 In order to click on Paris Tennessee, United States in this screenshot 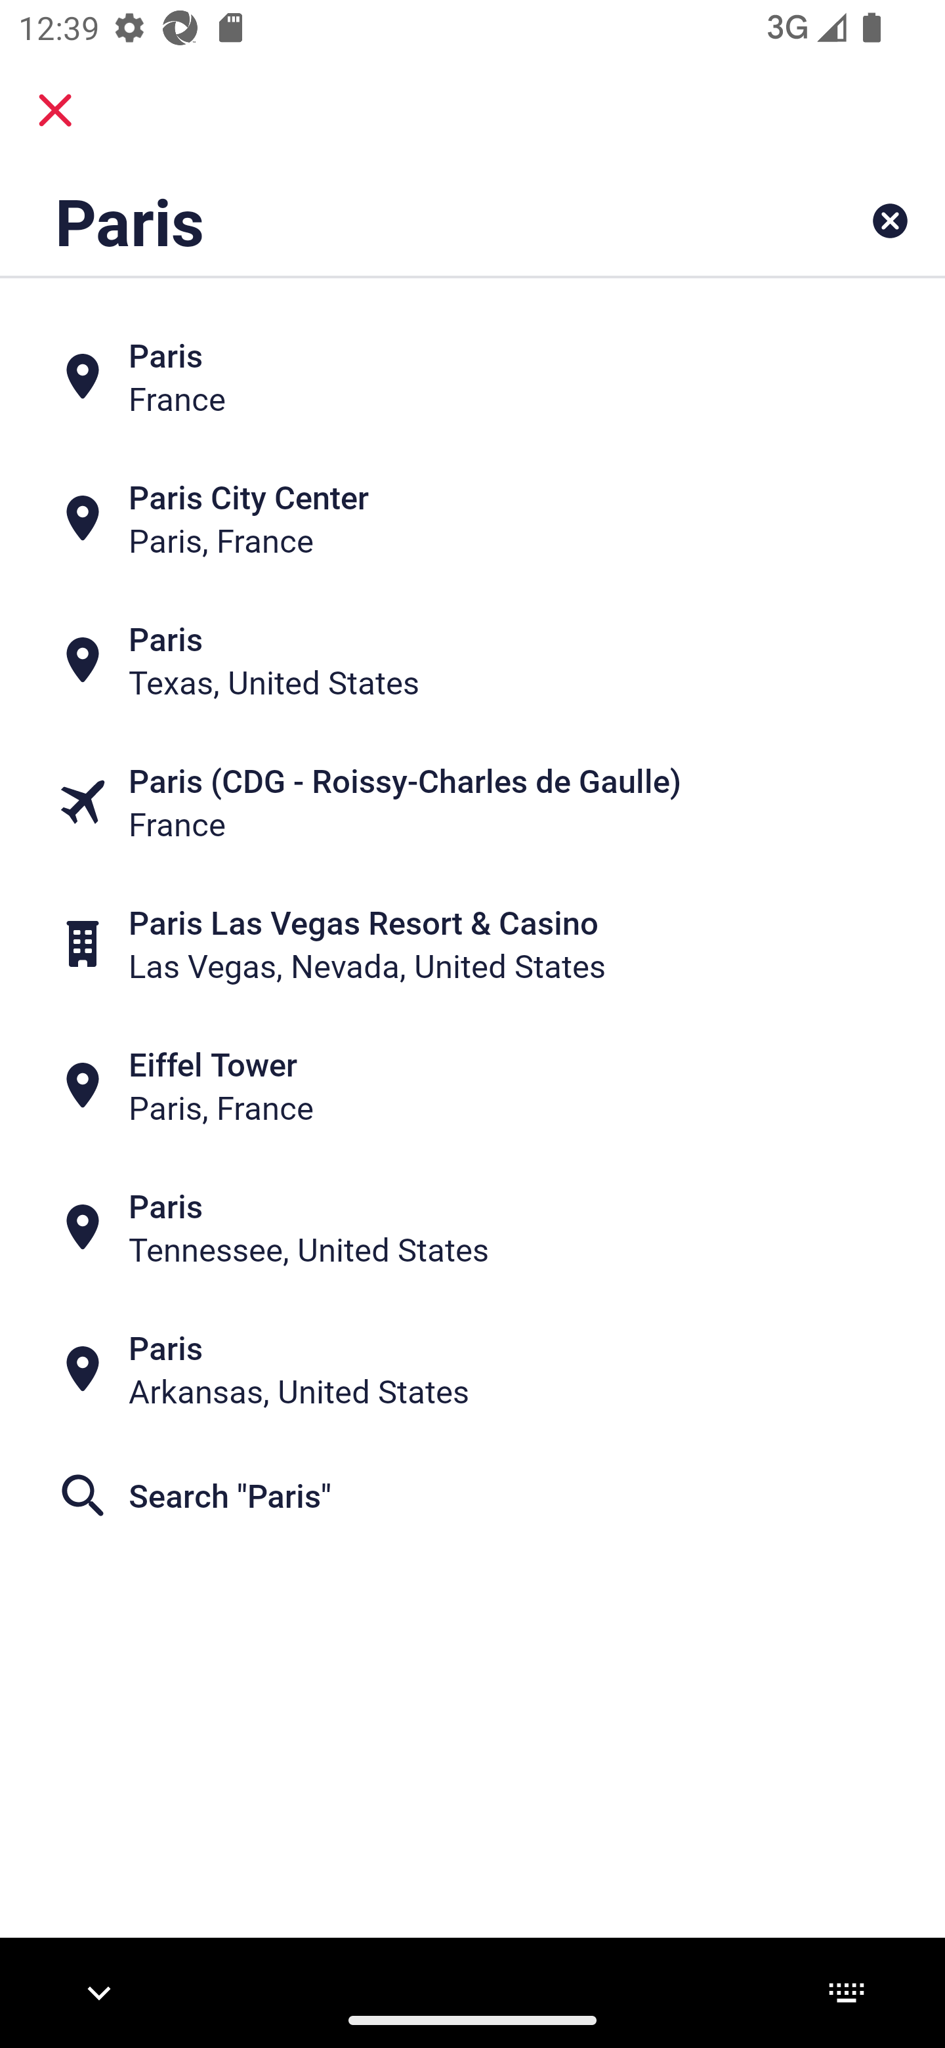, I will do `click(472, 1227)`.